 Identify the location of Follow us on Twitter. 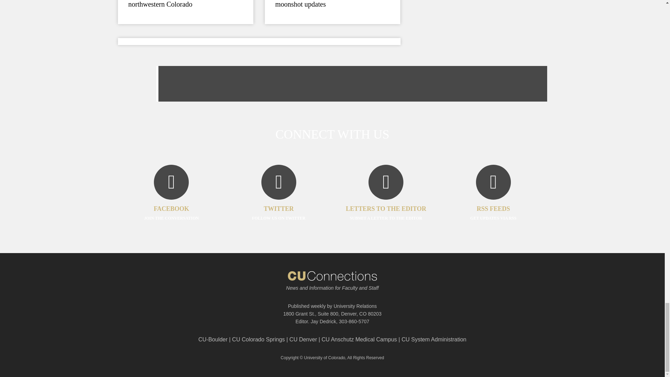
(278, 203).